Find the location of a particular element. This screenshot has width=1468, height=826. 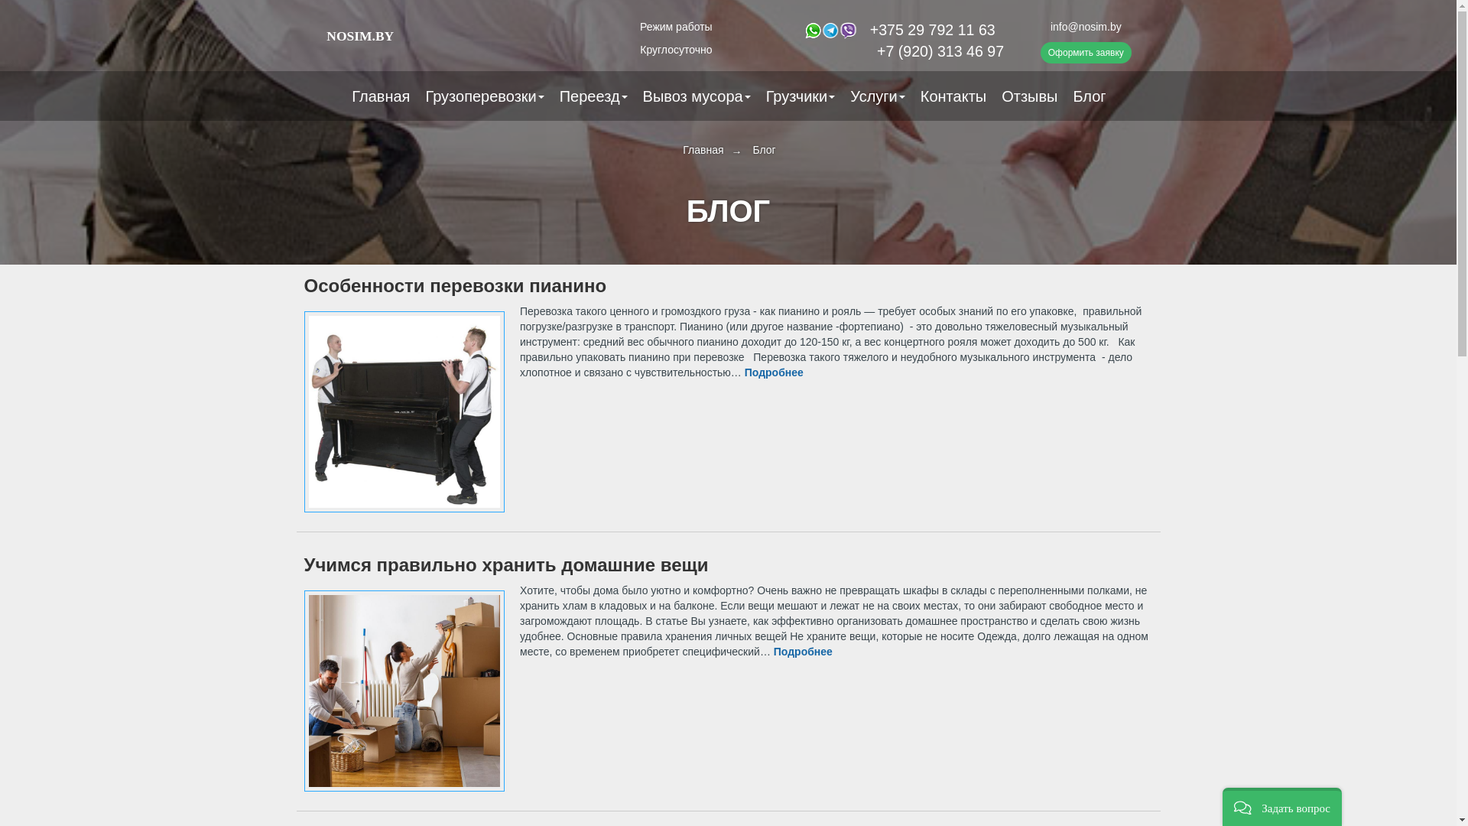

NOSIM.BY is located at coordinates (393, 37).